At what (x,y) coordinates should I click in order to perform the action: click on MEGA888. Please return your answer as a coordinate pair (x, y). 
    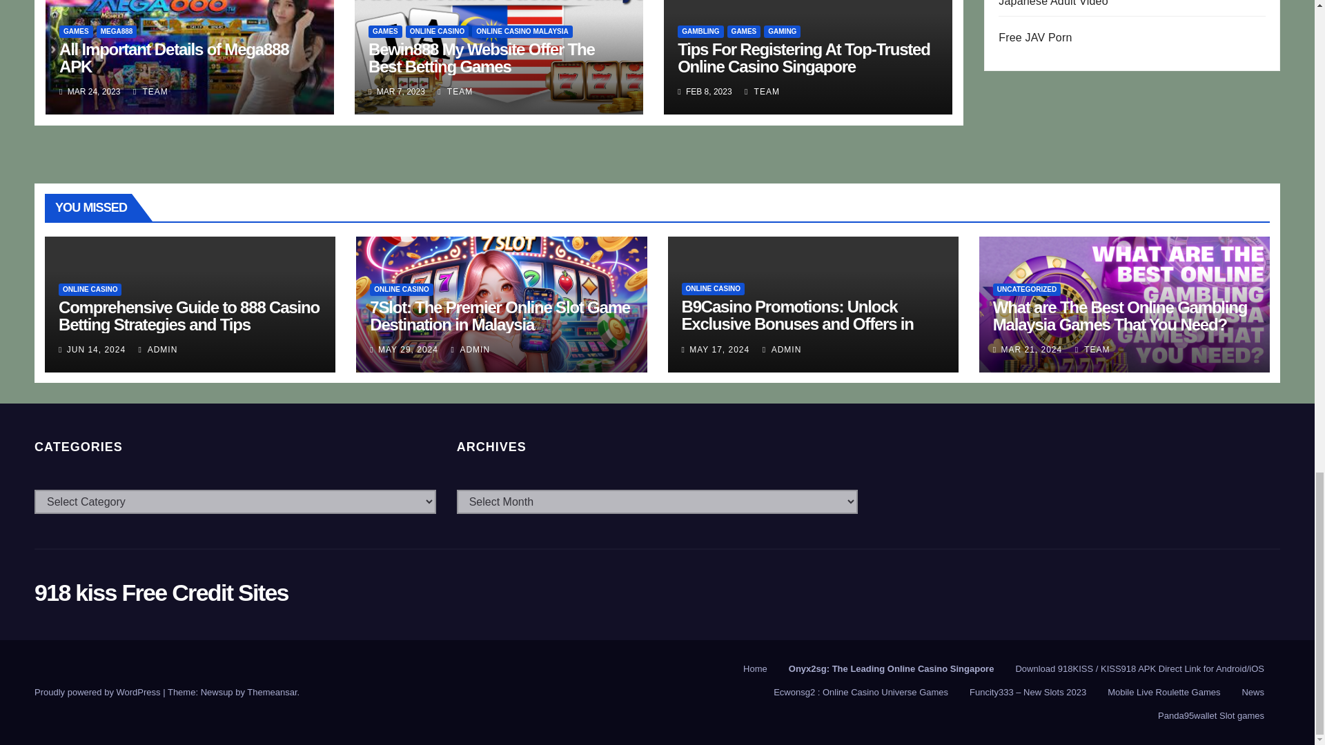
    Looking at the image, I should click on (117, 32).